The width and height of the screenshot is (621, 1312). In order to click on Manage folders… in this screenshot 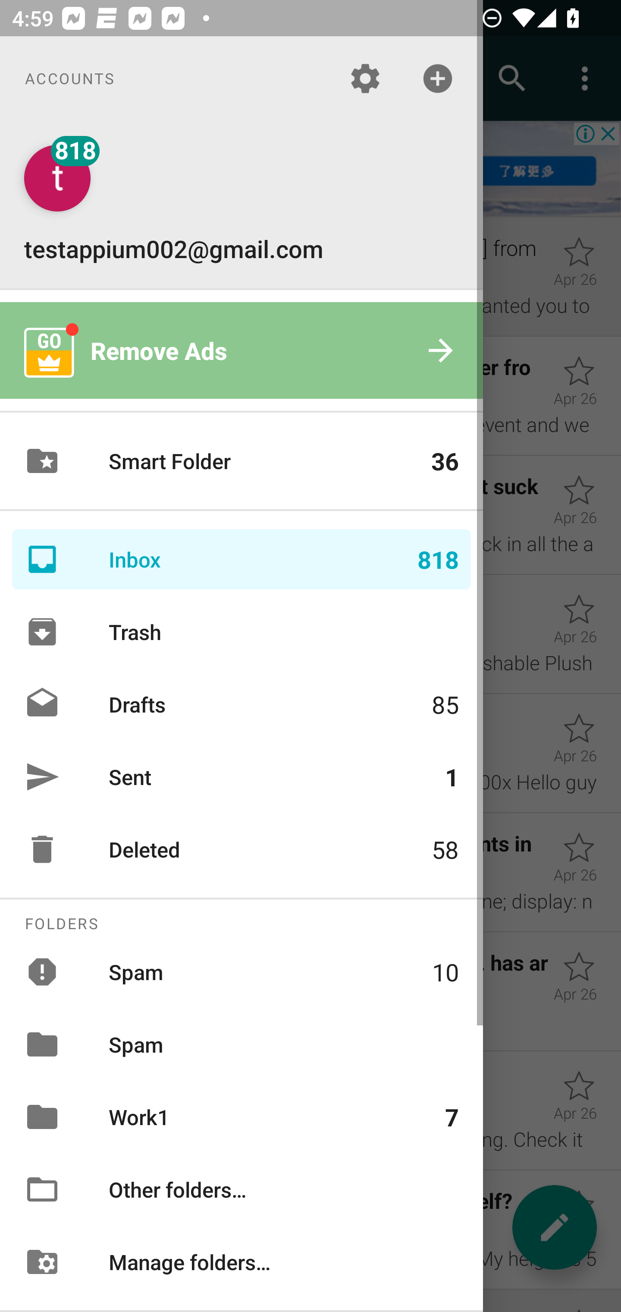, I will do `click(241, 1261)`.